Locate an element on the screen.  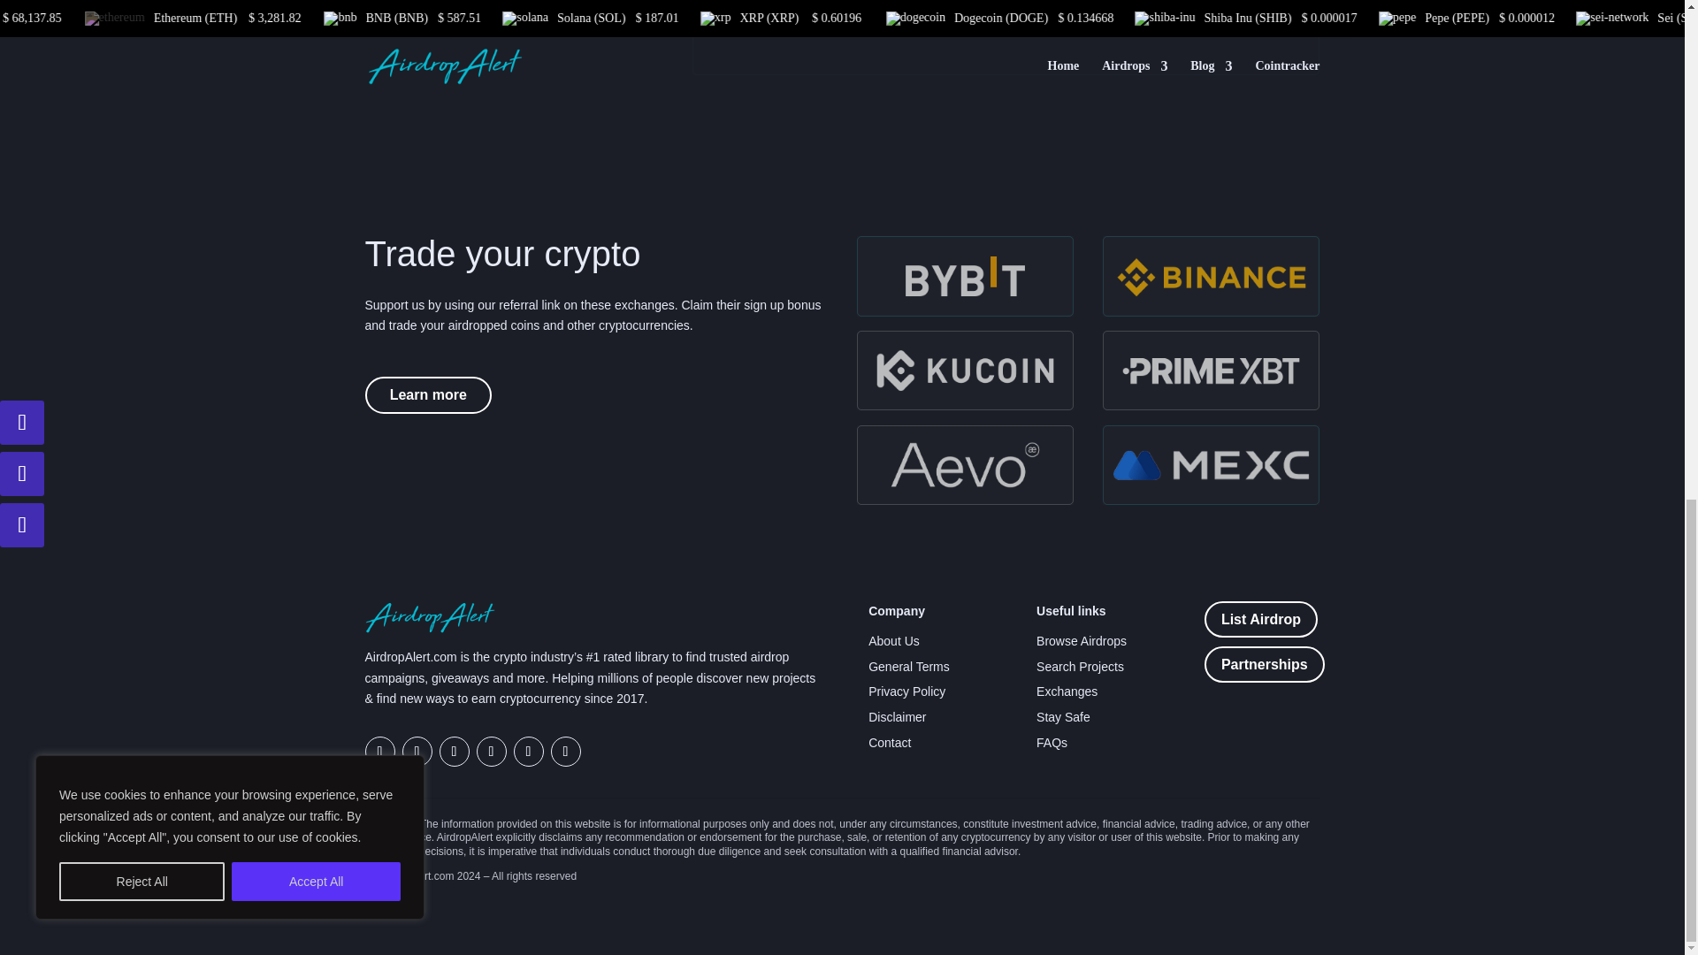
Follow on Facebook is located at coordinates (453, 752).